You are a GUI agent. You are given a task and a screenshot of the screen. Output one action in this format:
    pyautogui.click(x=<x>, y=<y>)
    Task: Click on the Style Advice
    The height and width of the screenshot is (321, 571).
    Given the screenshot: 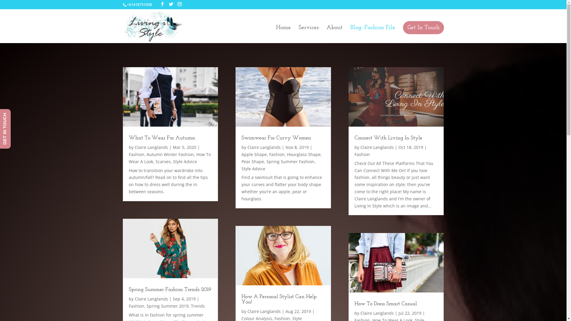 What is the action you would take?
    pyautogui.click(x=185, y=162)
    